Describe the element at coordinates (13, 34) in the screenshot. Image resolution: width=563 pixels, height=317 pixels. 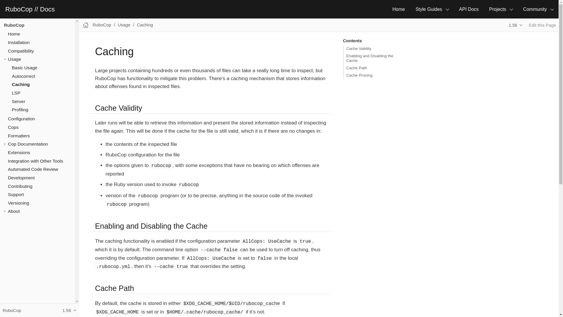
I see `Home` at that location.